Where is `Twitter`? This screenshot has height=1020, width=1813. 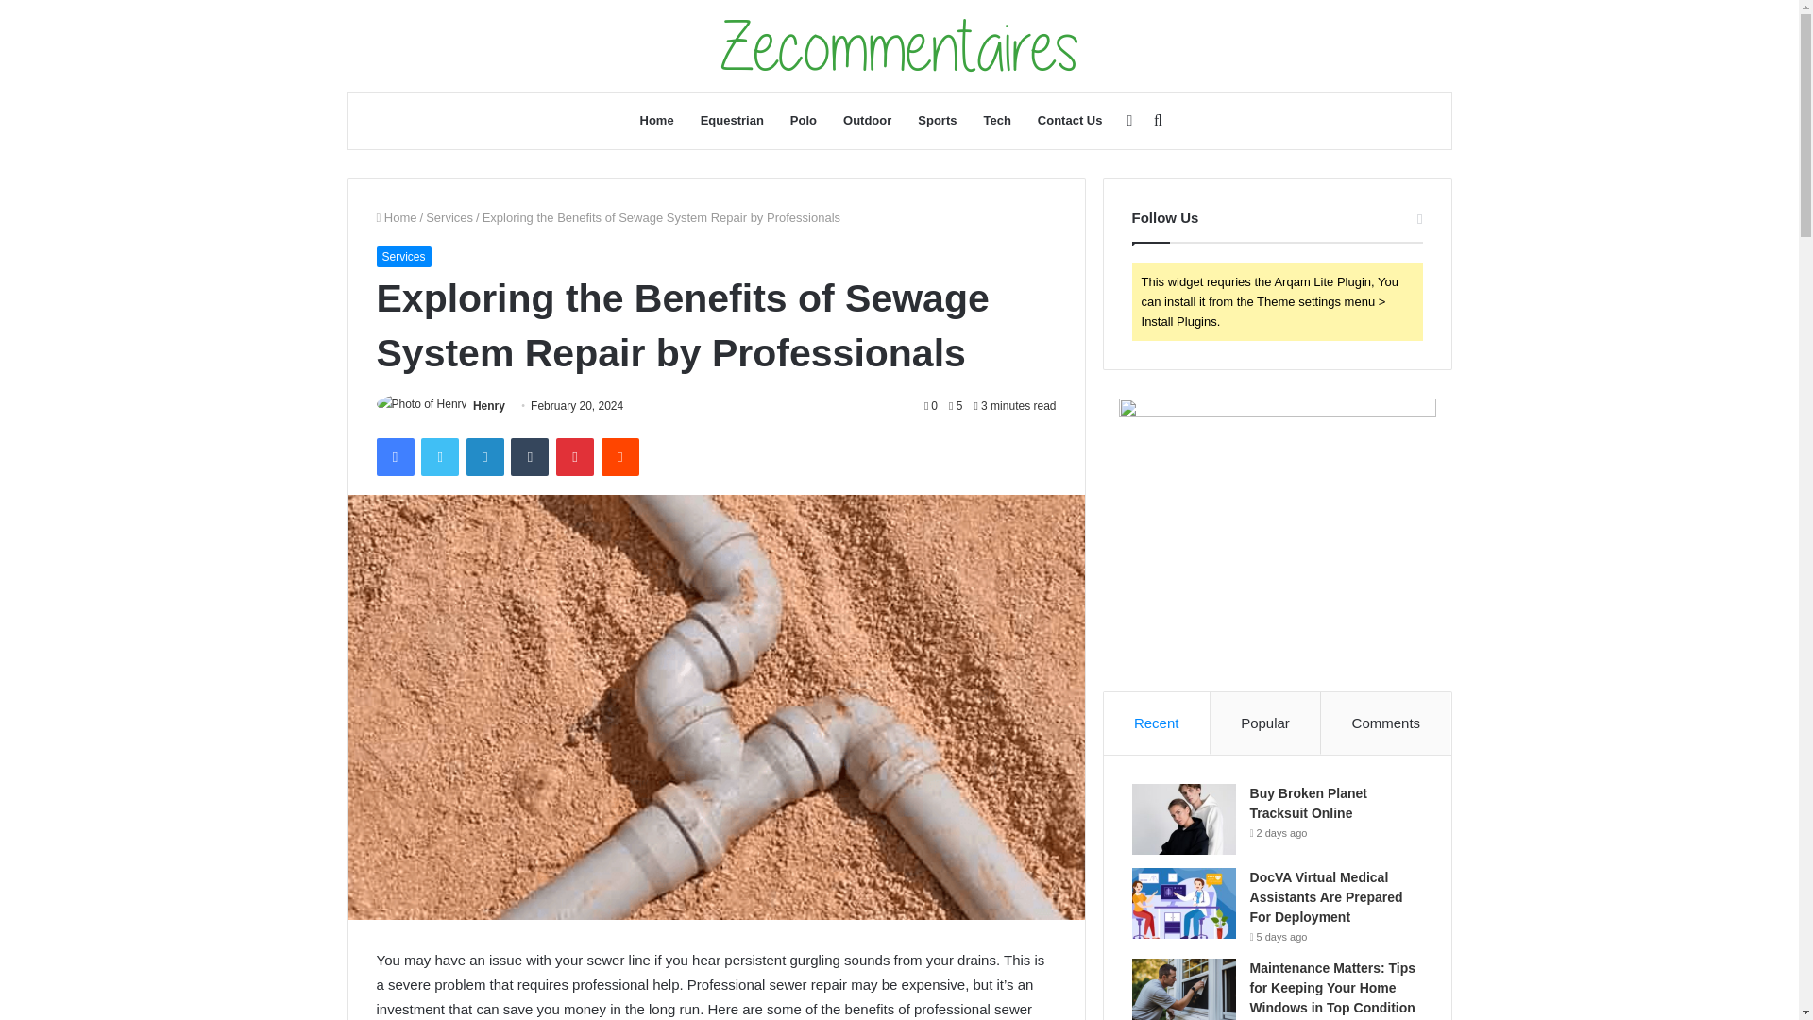 Twitter is located at coordinates (439, 457).